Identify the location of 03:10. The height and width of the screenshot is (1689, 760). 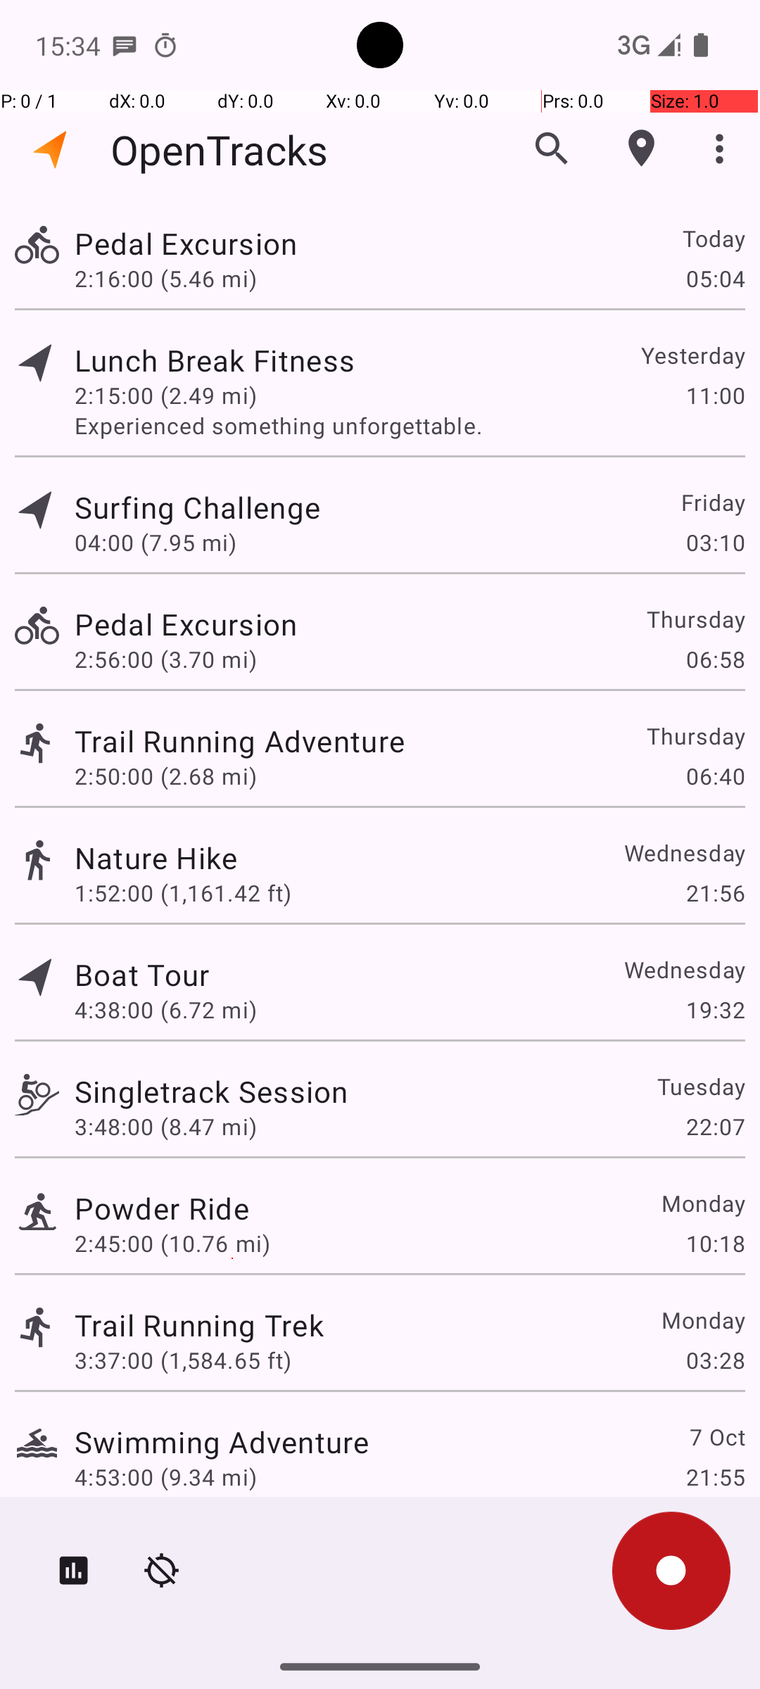
(715, 542).